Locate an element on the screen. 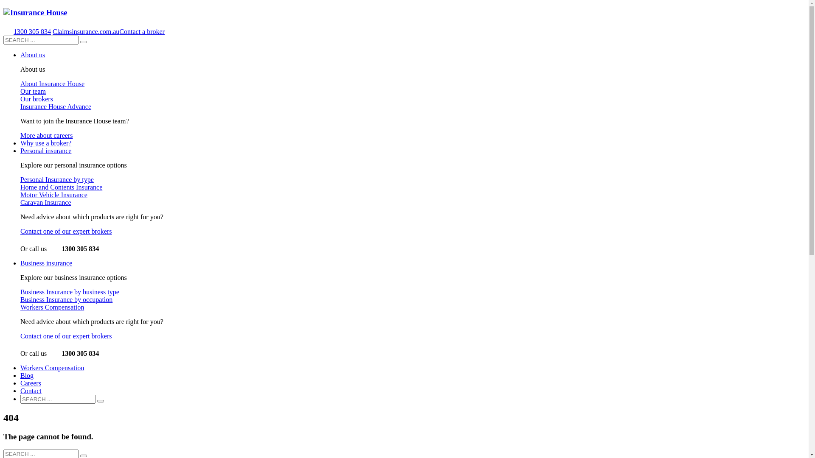 The height and width of the screenshot is (458, 815). More about careers is located at coordinates (47, 136).